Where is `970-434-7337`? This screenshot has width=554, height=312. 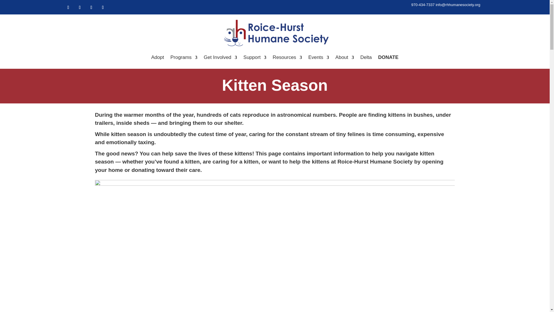 970-434-7337 is located at coordinates (422, 5).